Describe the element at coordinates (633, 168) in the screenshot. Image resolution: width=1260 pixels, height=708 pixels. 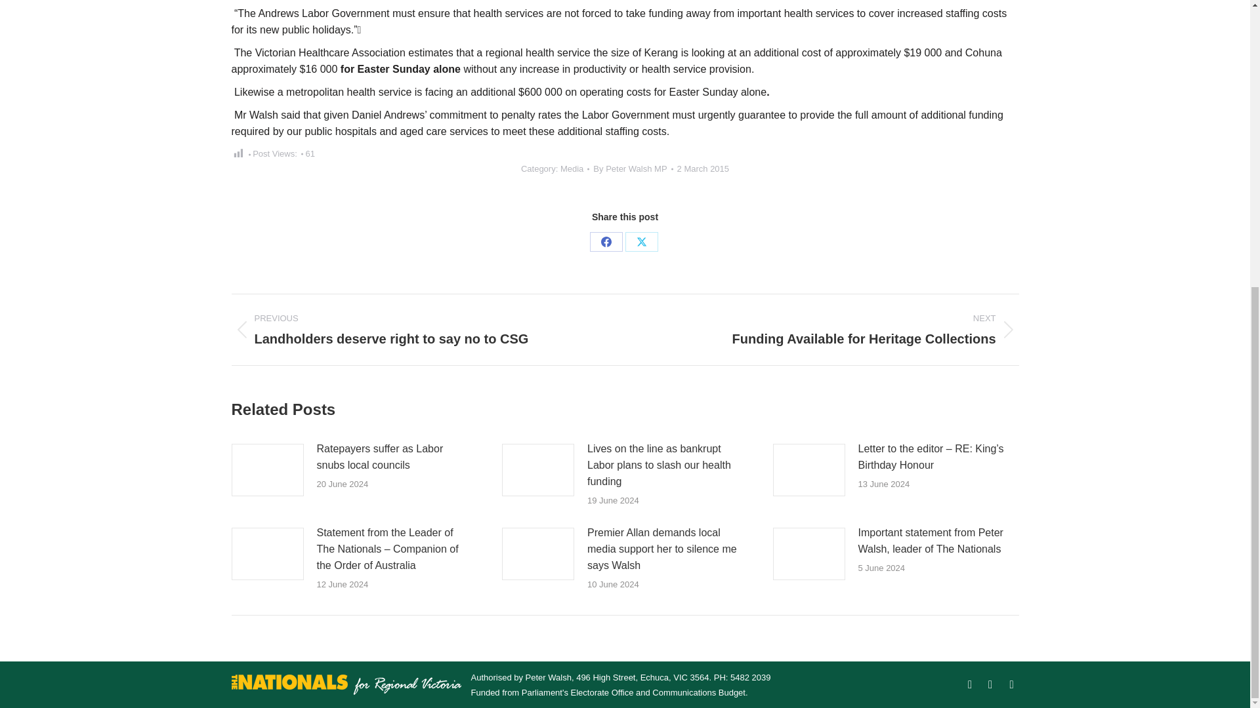
I see `View all posts by Peter Walsh MP` at that location.